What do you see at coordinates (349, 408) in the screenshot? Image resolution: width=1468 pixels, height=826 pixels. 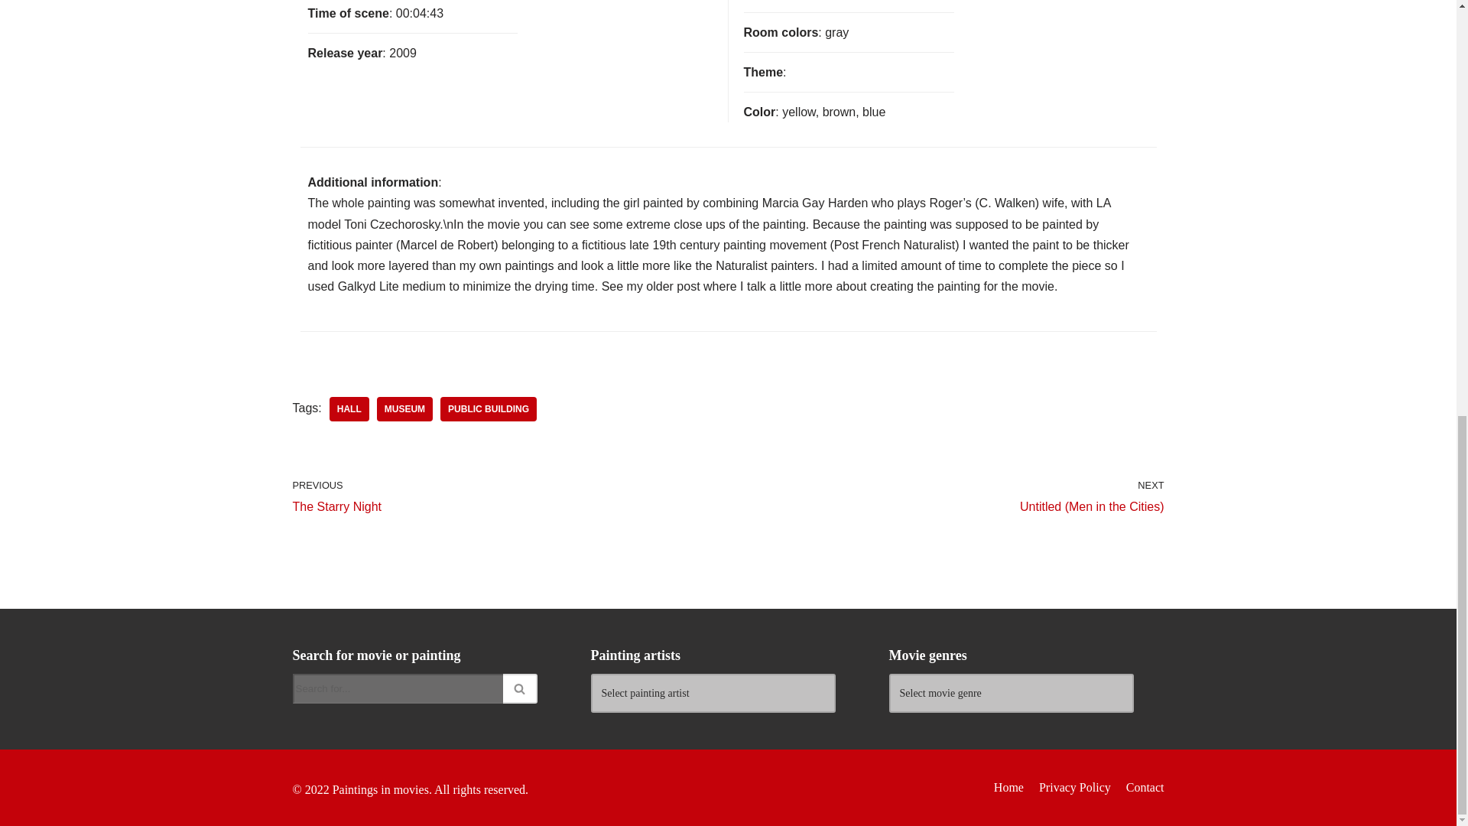 I see `hall` at bounding box center [349, 408].